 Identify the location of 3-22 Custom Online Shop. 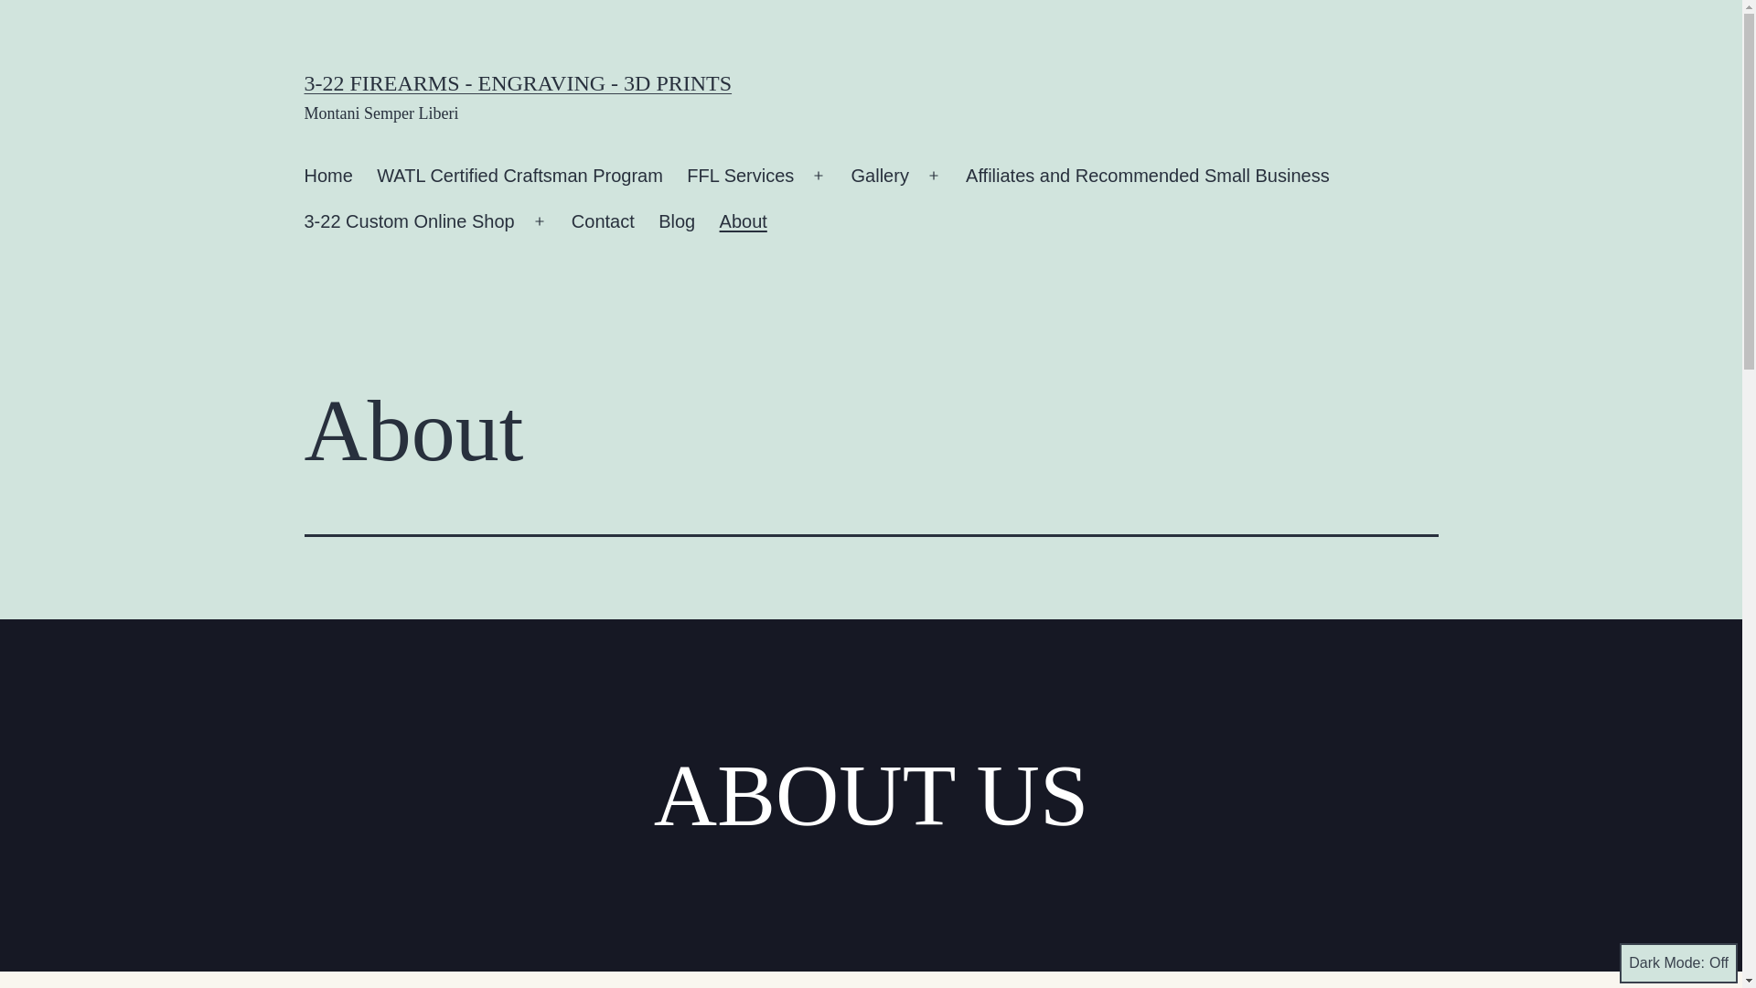
(410, 222).